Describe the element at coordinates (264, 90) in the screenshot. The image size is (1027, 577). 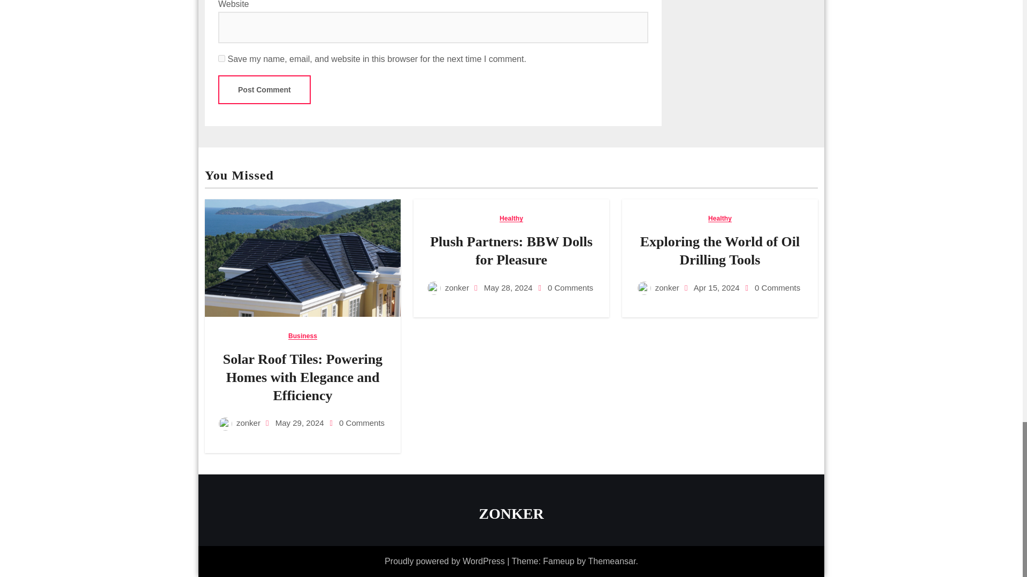
I see `Post Comment` at that location.